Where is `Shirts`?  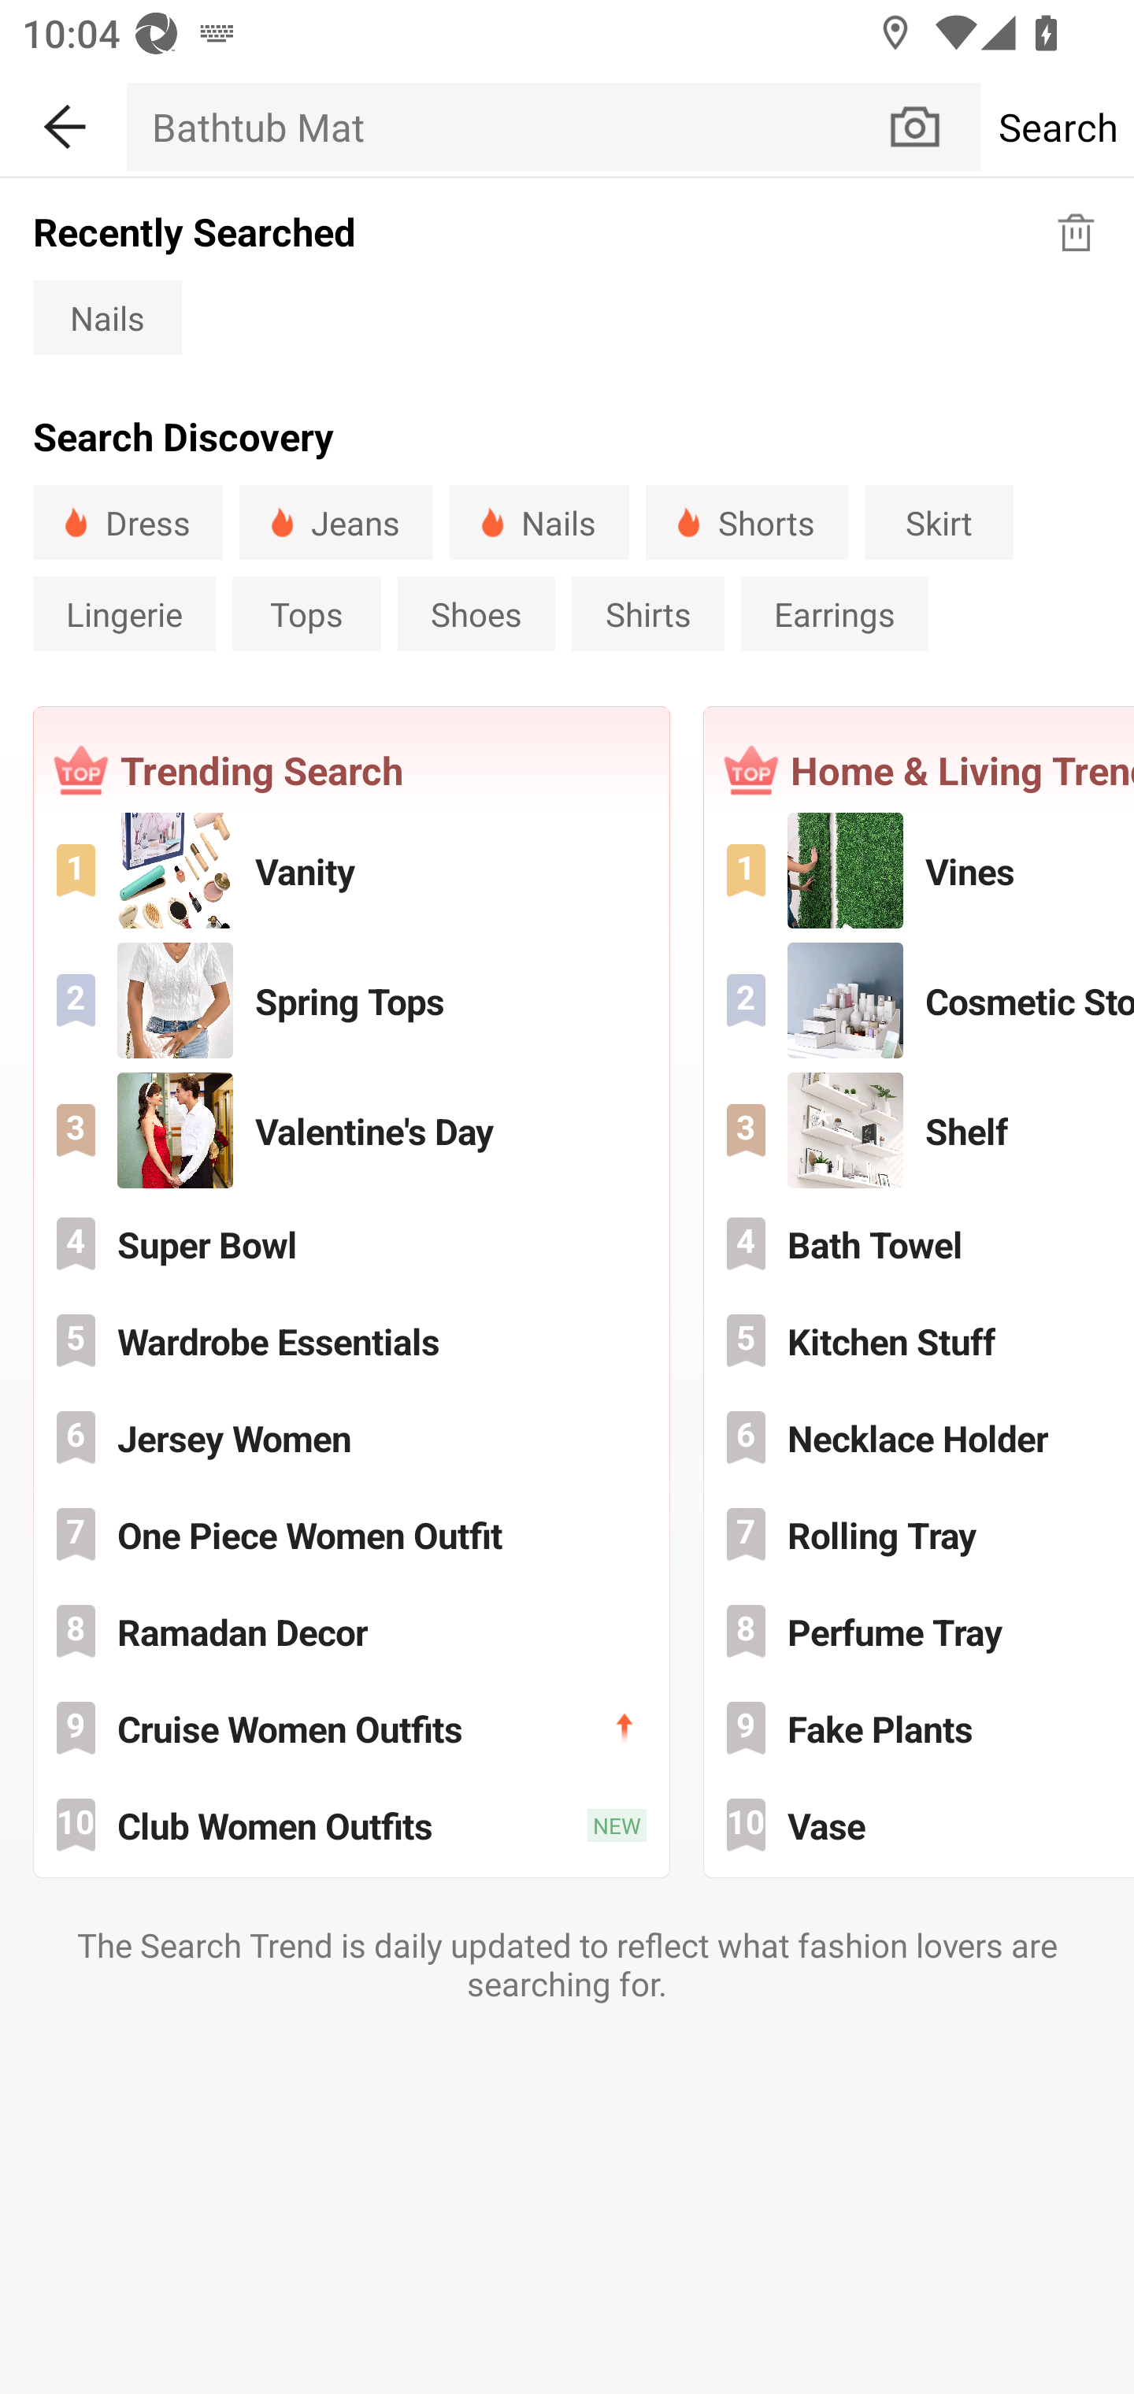 Shirts is located at coordinates (647, 613).